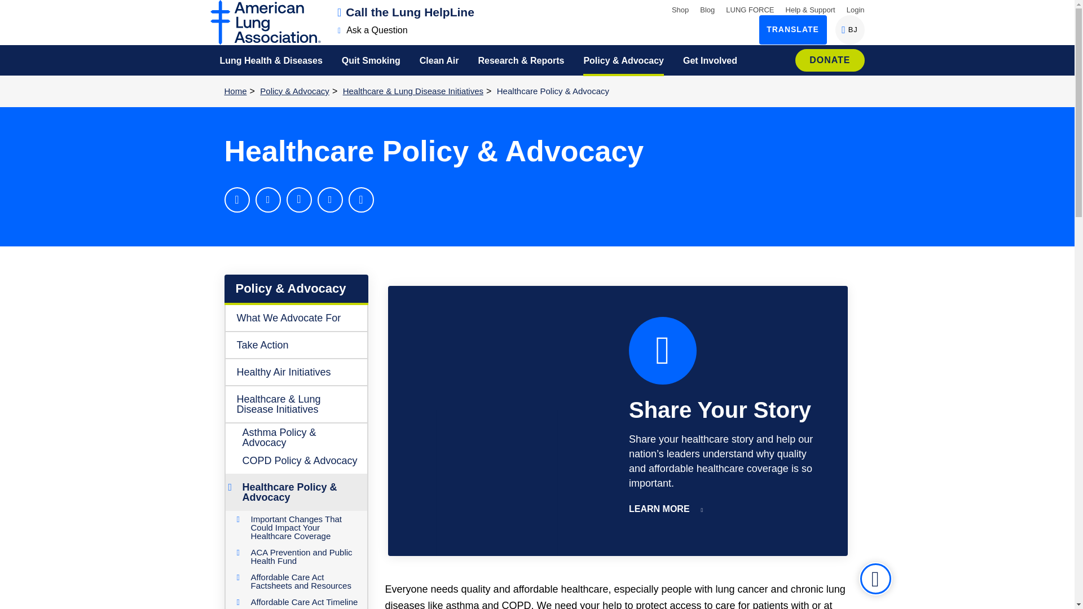  Describe the element at coordinates (855, 9) in the screenshot. I see `TRANSLATE` at that location.